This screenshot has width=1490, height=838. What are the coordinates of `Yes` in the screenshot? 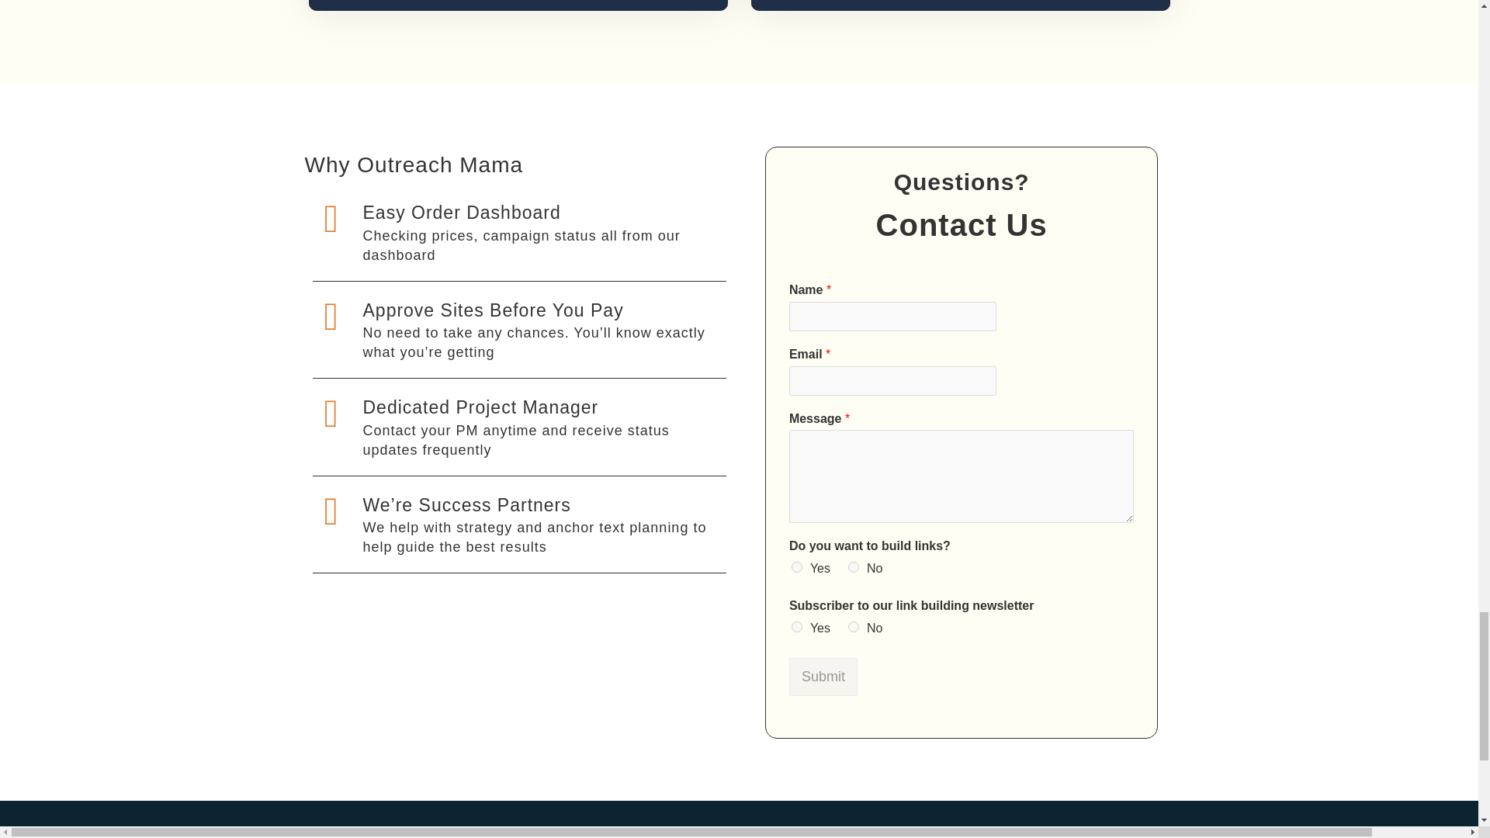 It's located at (796, 566).